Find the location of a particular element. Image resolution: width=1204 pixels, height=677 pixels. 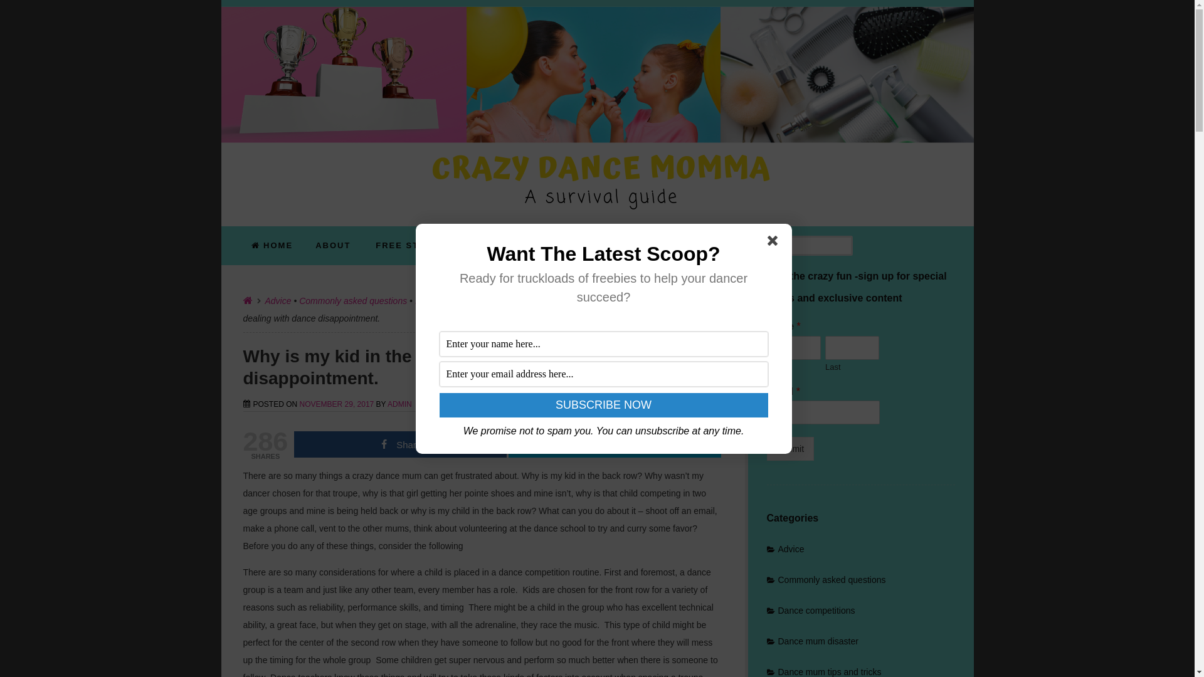

Advice is located at coordinates (278, 301).